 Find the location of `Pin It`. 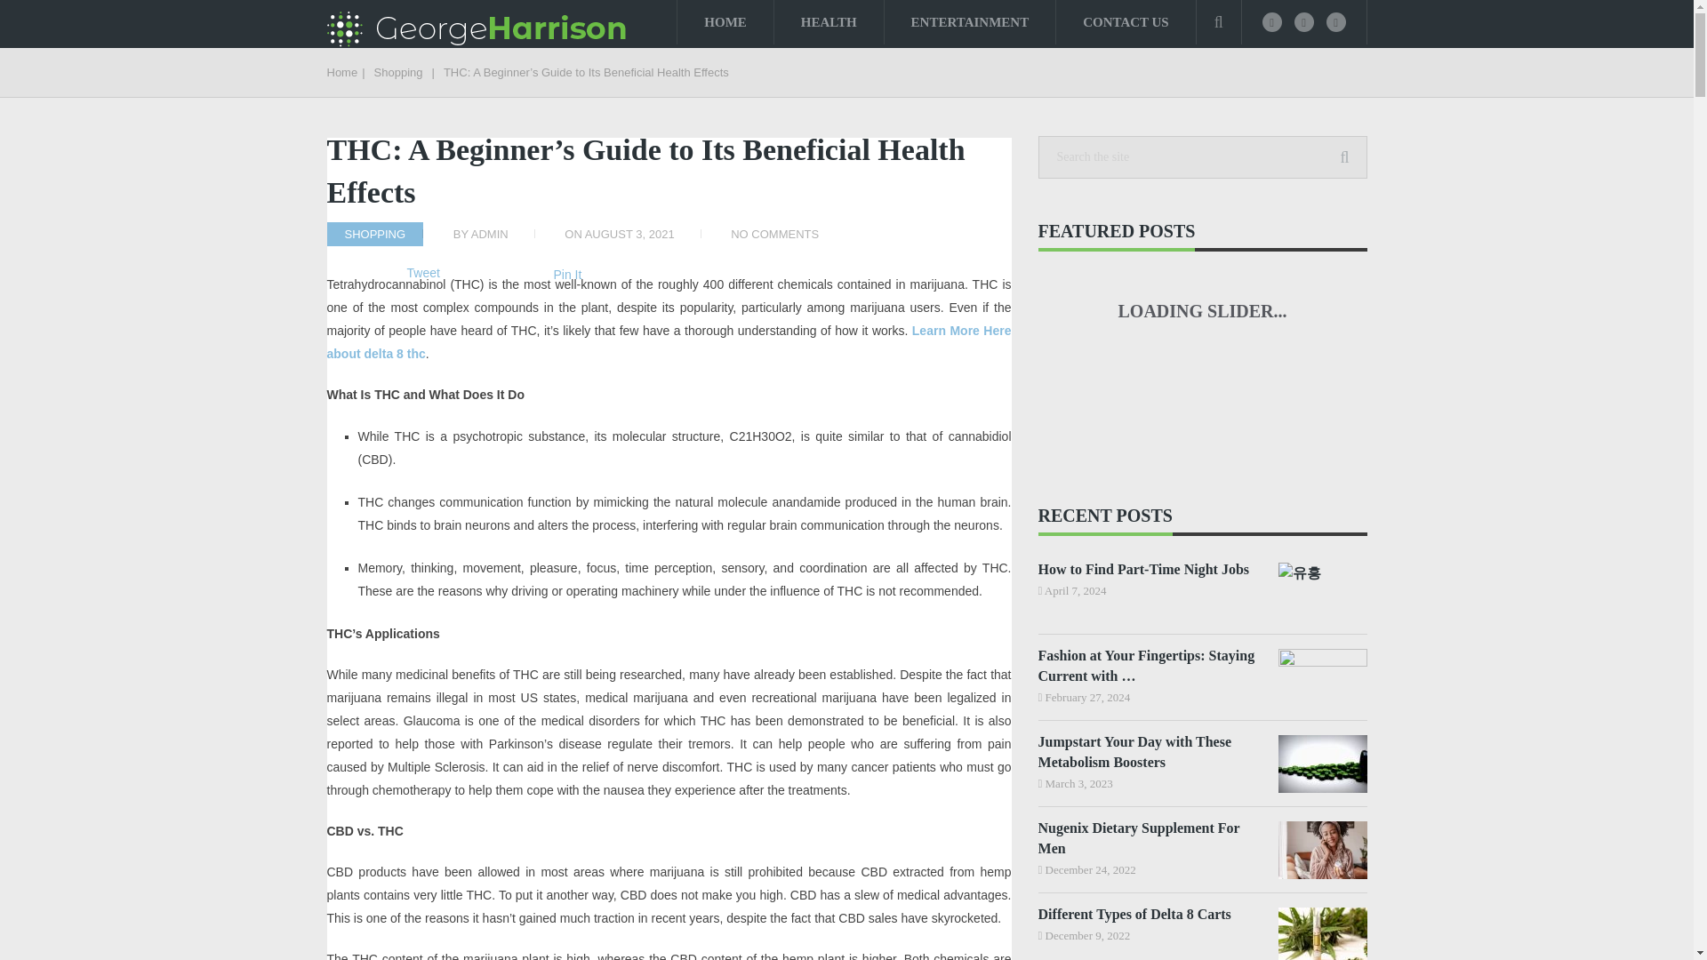

Pin It is located at coordinates (567, 275).